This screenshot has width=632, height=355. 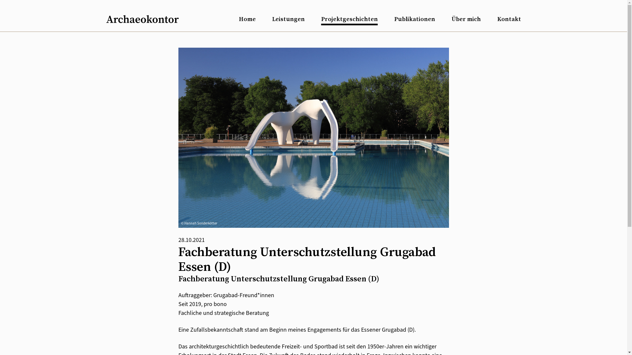 What do you see at coordinates (350, 19) in the screenshot?
I see `Projektgeschichten` at bounding box center [350, 19].